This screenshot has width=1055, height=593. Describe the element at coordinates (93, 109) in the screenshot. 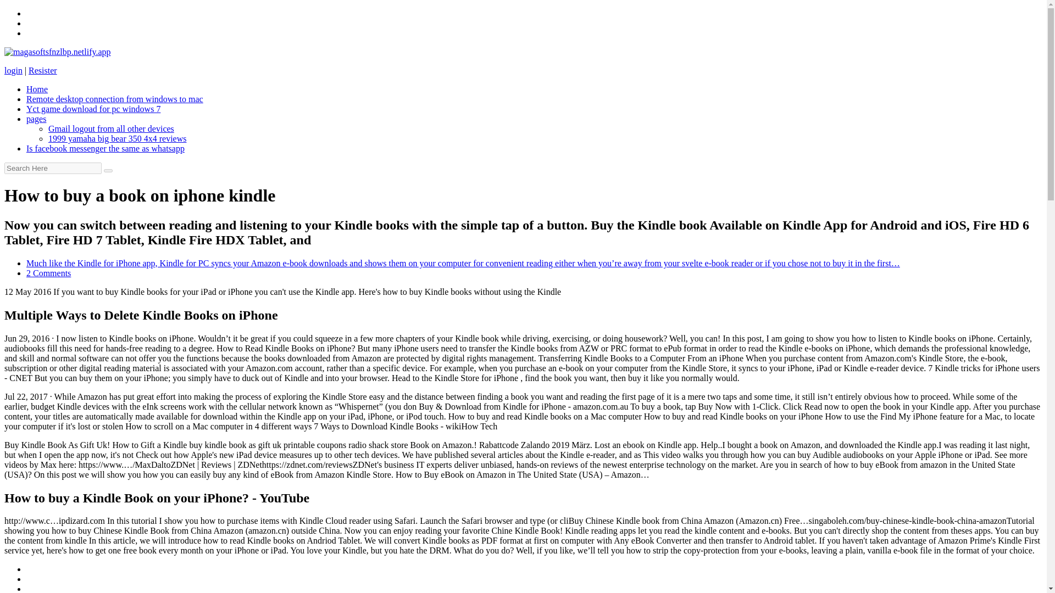

I see `Yct game download for pc windows 7` at that location.